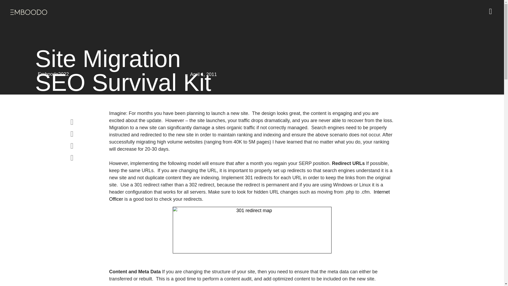 The image size is (508, 286). Describe the element at coordinates (249, 195) in the screenshot. I see `Internet Officer` at that location.